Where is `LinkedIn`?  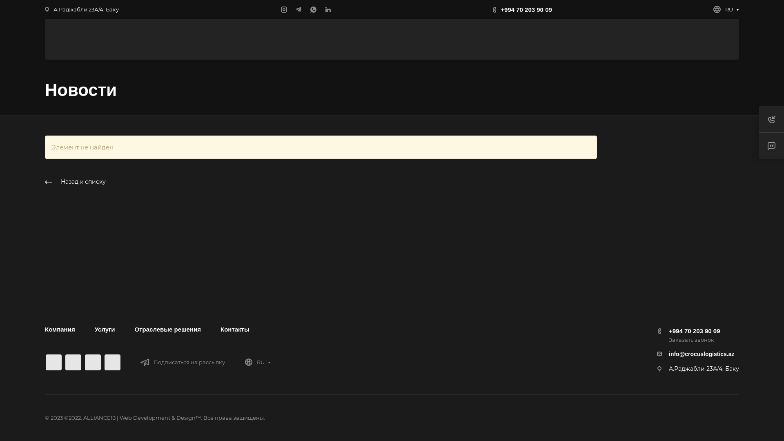 LinkedIn is located at coordinates (113, 363).